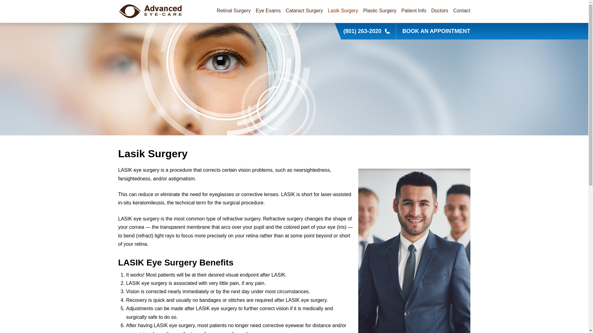  Describe the element at coordinates (414, 11) in the screenshot. I see `Patient Info` at that location.